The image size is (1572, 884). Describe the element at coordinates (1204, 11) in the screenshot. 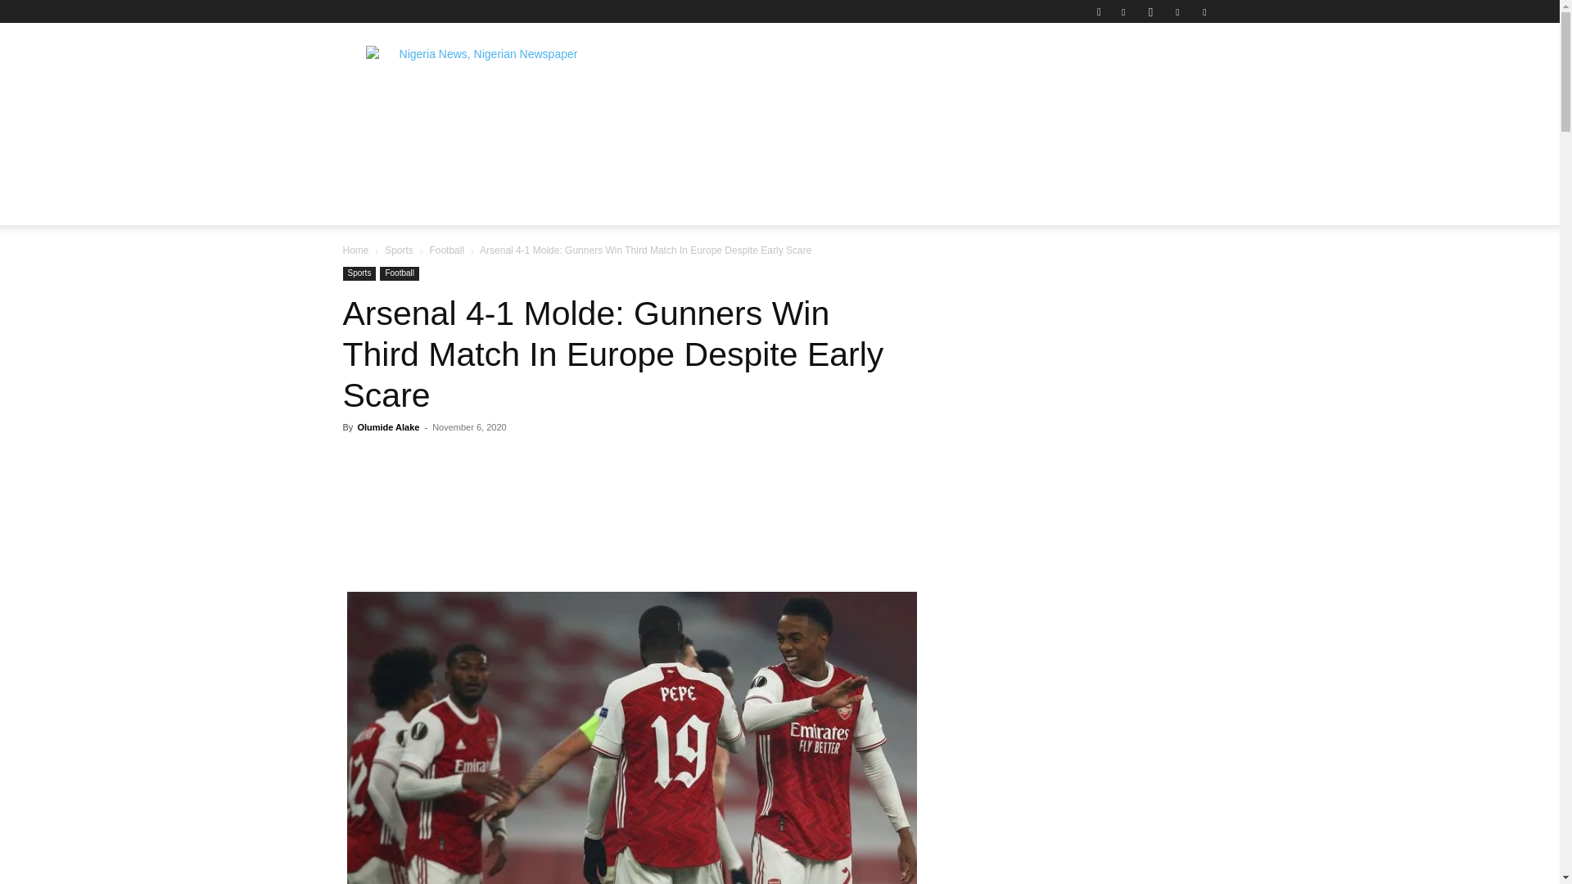

I see `Youtube` at that location.